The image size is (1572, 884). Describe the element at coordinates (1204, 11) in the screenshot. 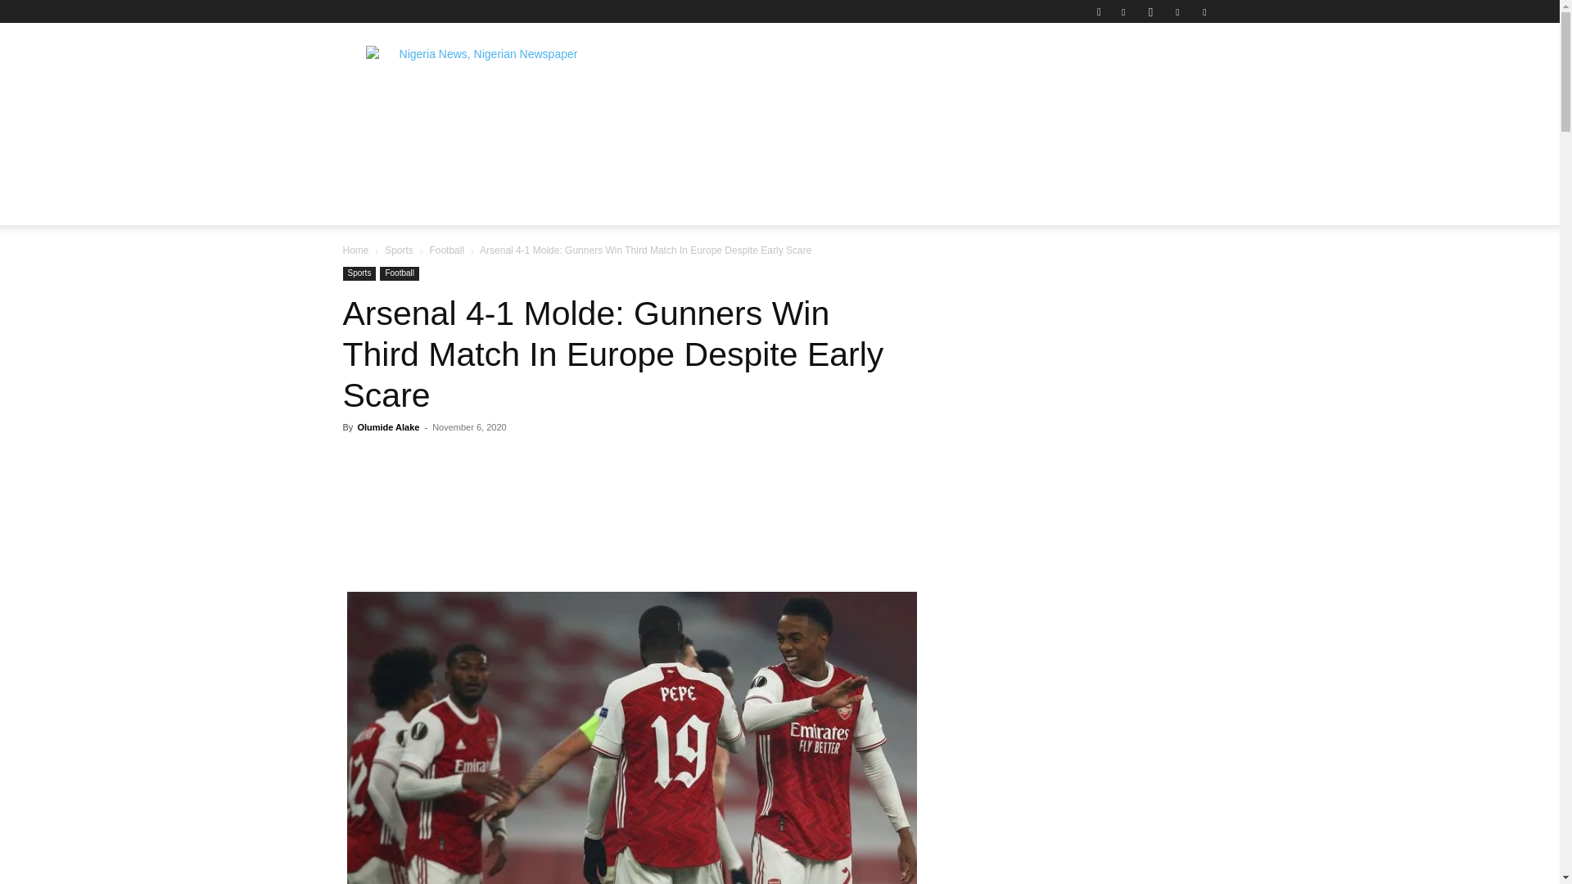

I see `Youtube` at that location.